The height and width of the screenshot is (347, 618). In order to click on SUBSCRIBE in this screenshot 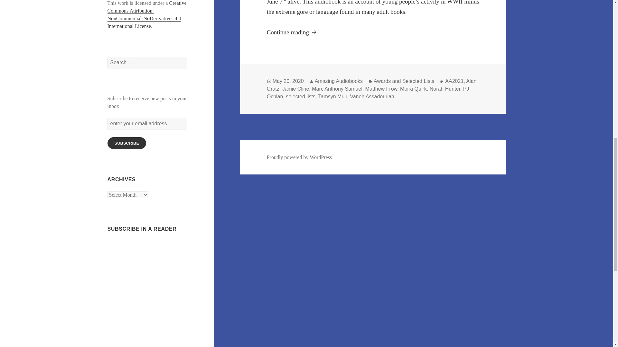, I will do `click(127, 143)`.